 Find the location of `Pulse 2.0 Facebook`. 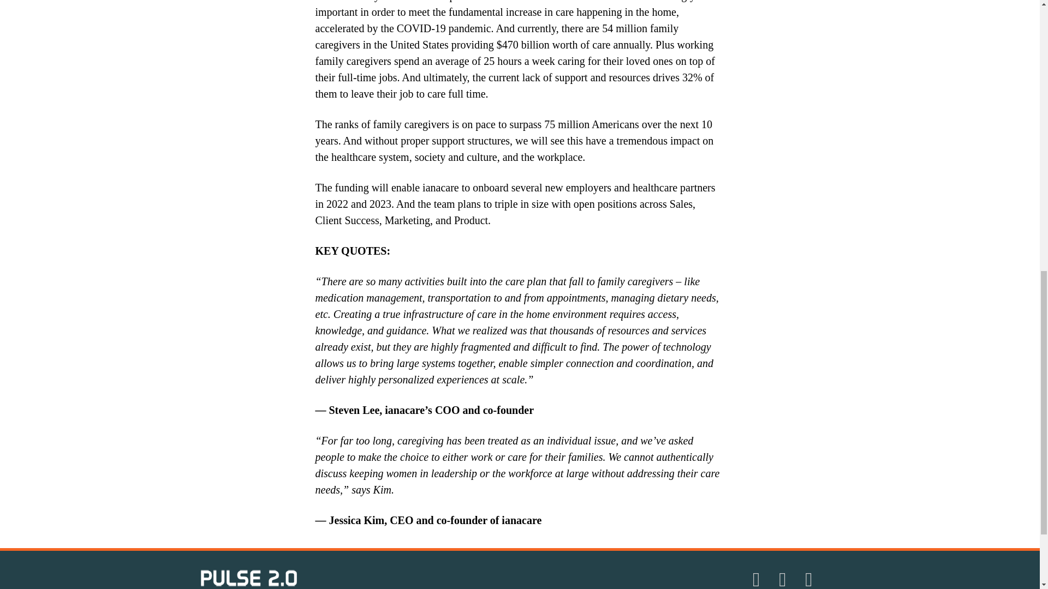

Pulse 2.0 Facebook is located at coordinates (811, 579).